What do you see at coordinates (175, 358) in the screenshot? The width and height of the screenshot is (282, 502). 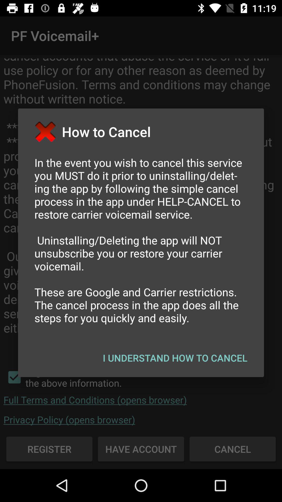 I see `turn on the app below the in the event` at bounding box center [175, 358].